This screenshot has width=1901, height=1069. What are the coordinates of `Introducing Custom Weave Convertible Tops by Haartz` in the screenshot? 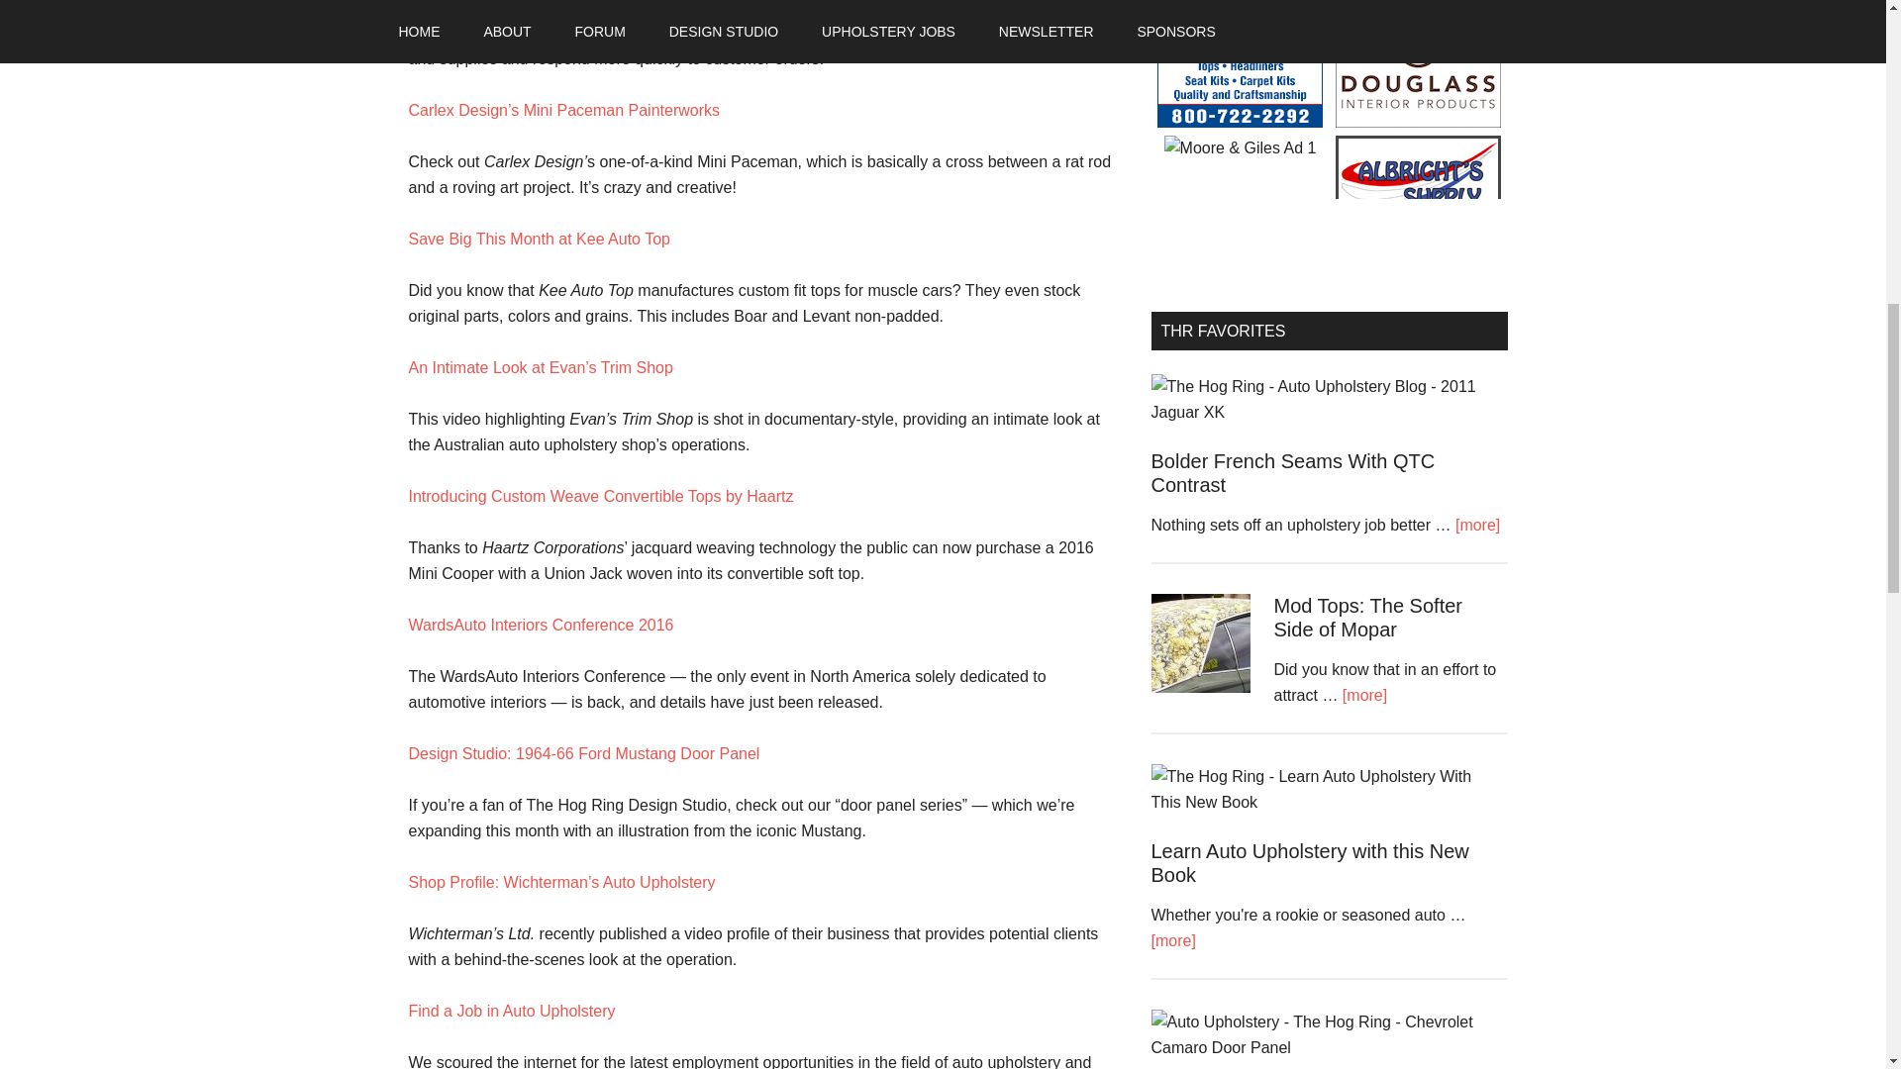 It's located at (600, 495).